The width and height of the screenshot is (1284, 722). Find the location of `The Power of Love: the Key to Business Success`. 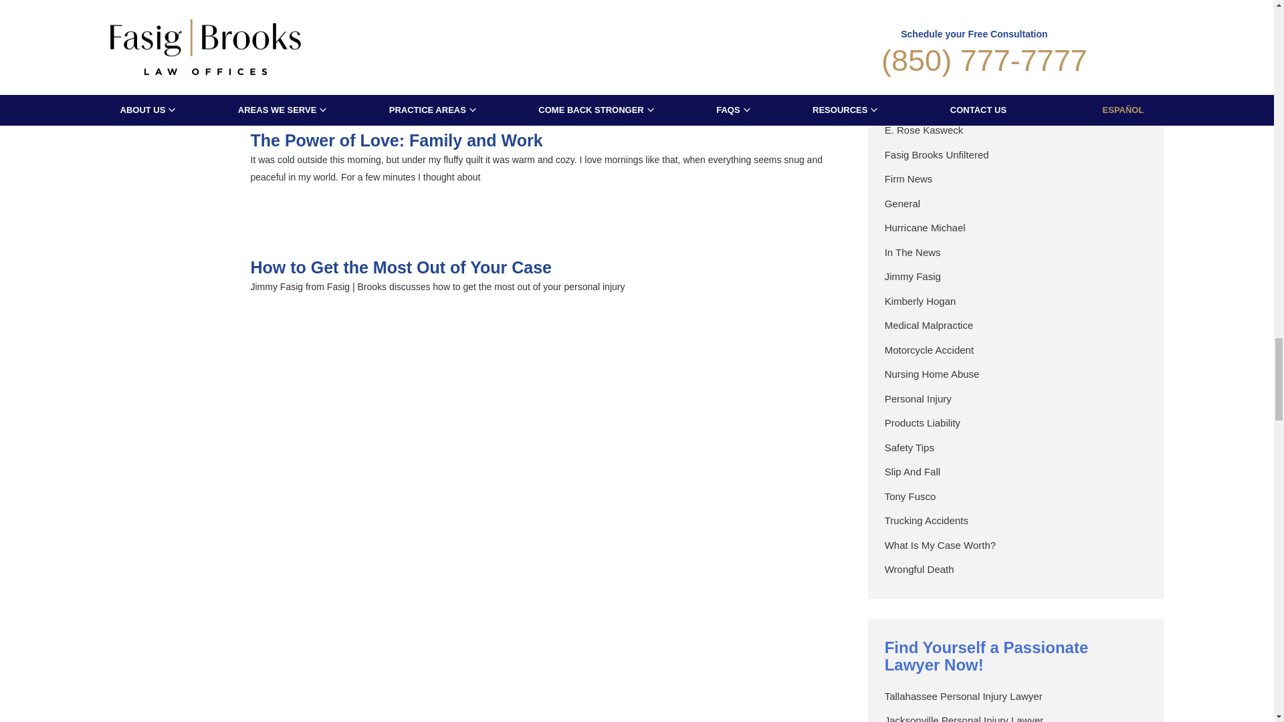

The Power of Love: the Key to Business Success is located at coordinates (173, 53).